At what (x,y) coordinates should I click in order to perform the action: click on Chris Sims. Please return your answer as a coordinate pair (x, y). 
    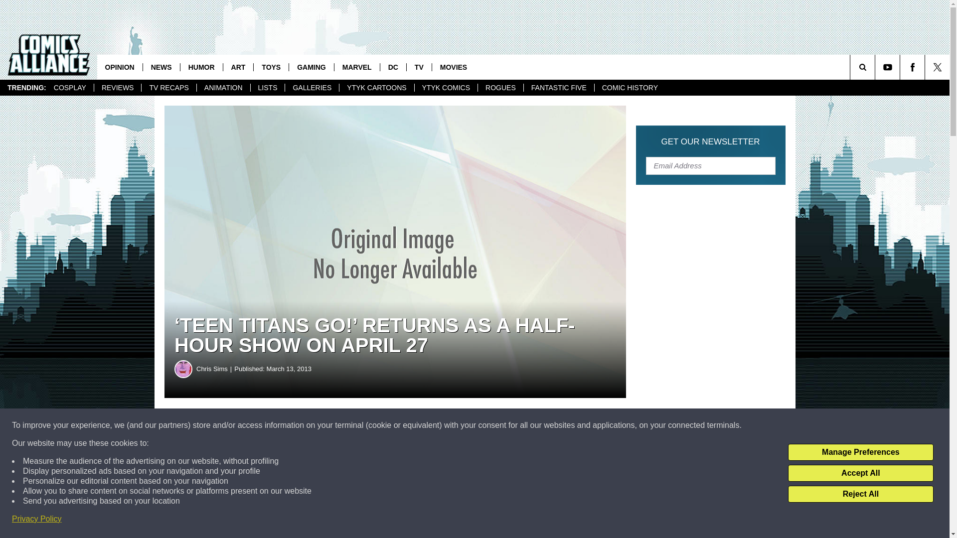
    Looking at the image, I should click on (183, 369).